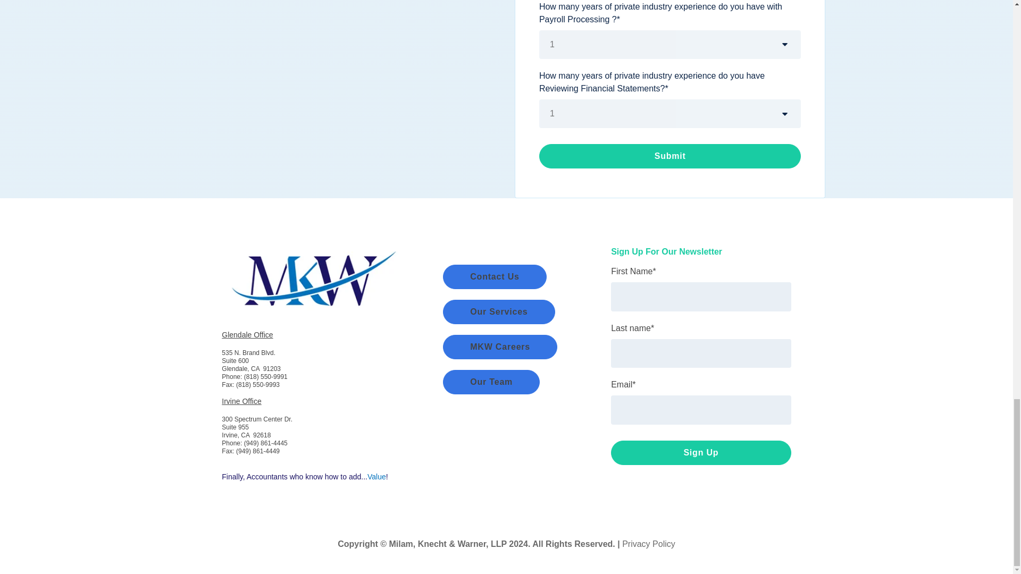 The width and height of the screenshot is (1021, 574). I want to click on MKW 3.2 MKW only, so click(312, 275).